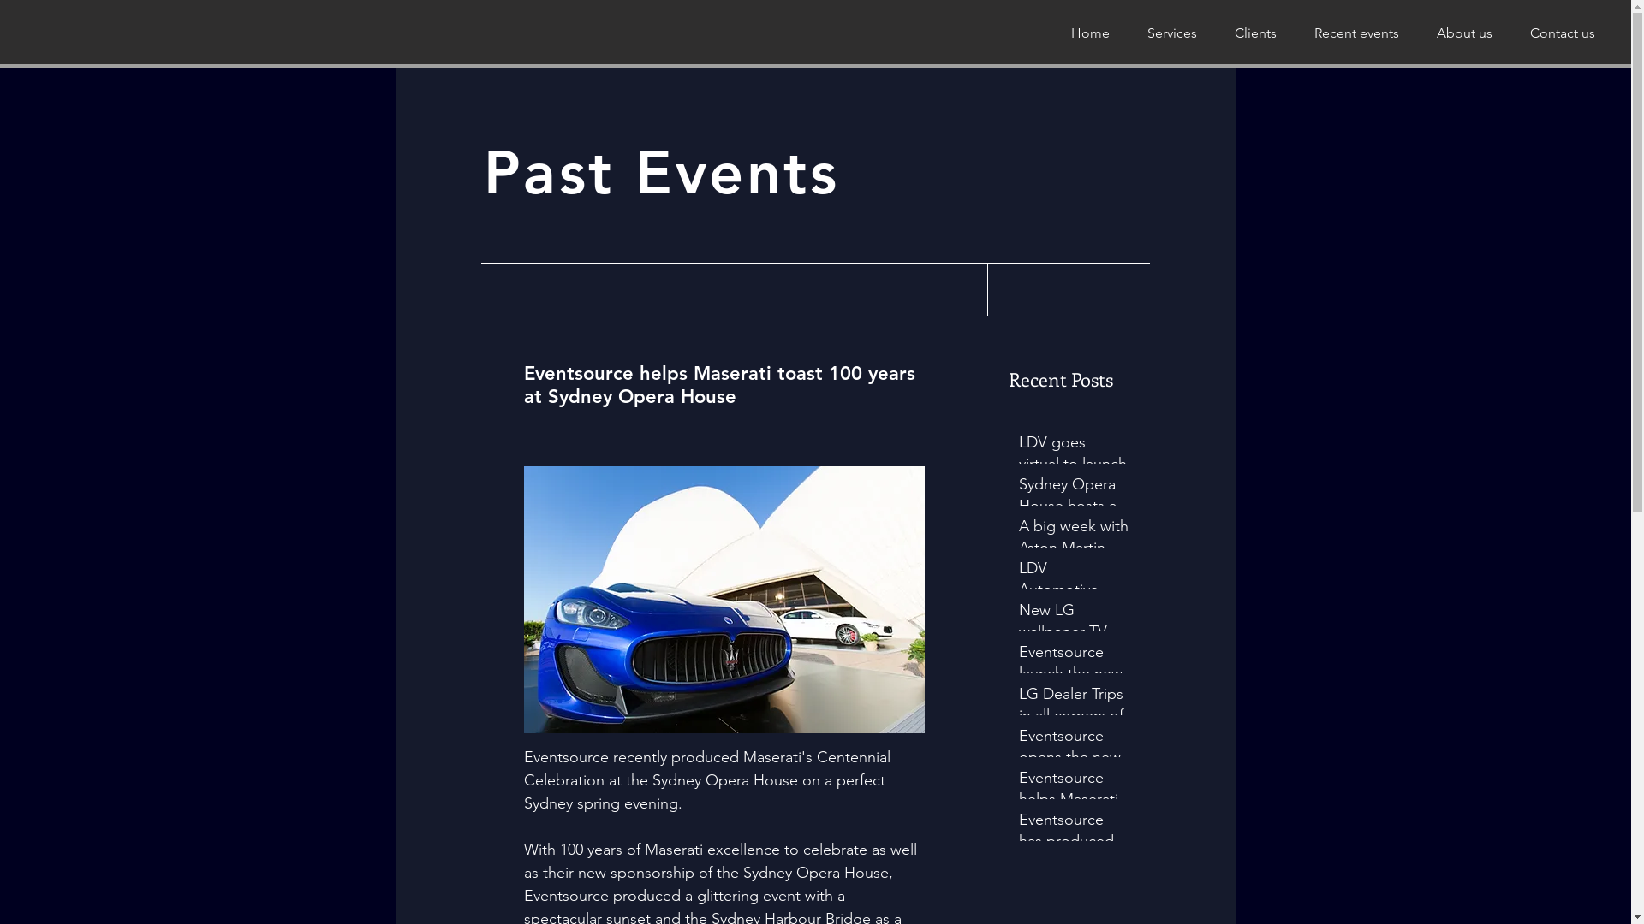 Image resolution: width=1644 pixels, height=924 pixels. Describe the element at coordinates (1090, 33) in the screenshot. I see `Home` at that location.